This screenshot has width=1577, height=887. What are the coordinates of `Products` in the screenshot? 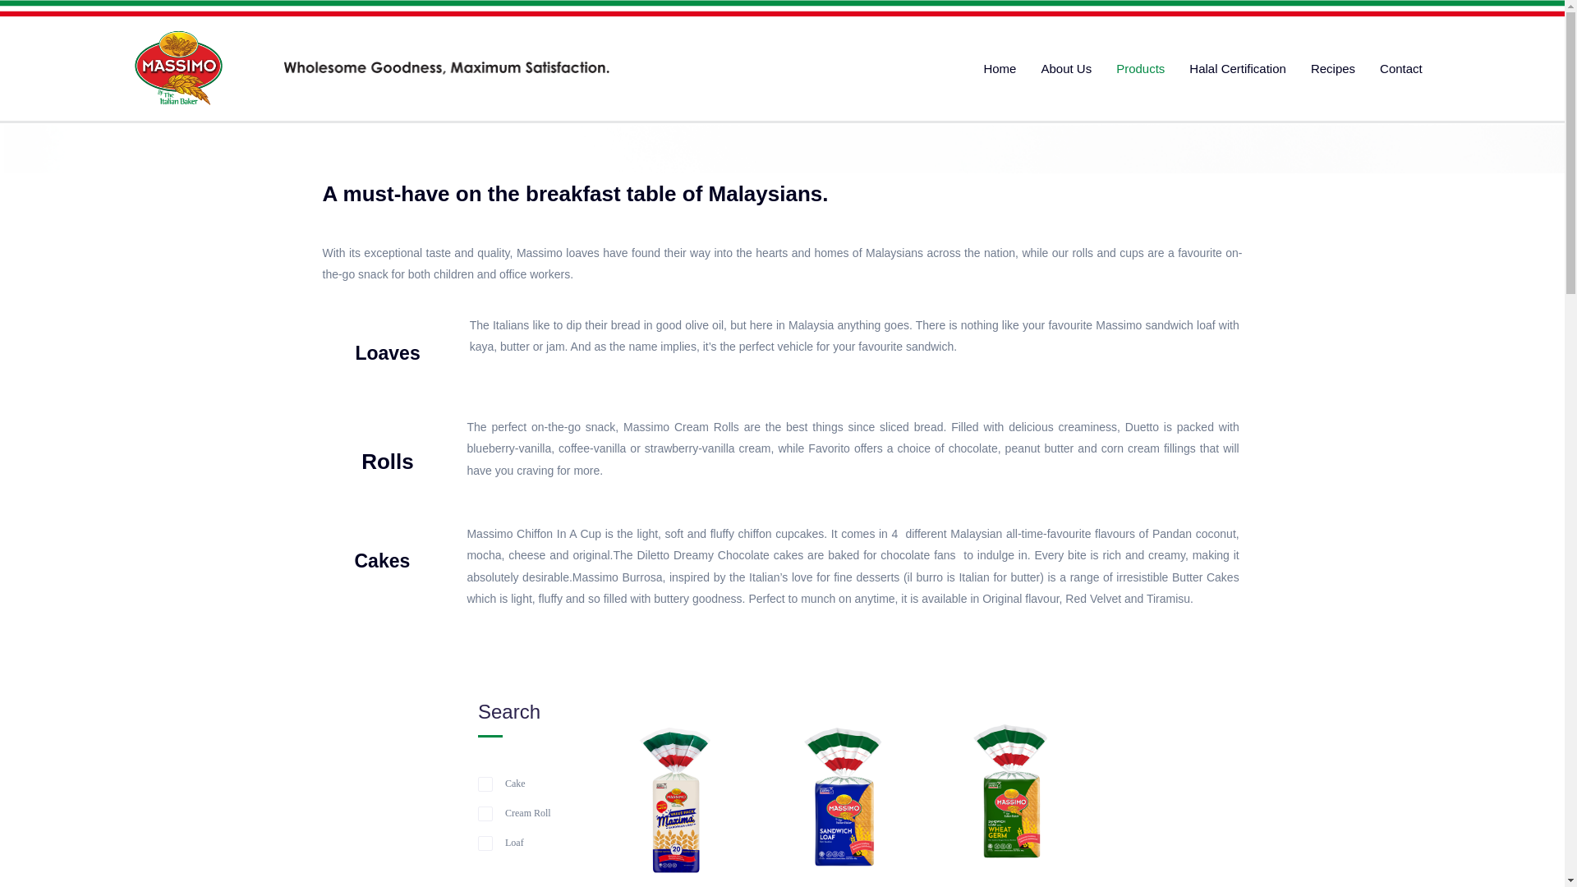 It's located at (1140, 67).